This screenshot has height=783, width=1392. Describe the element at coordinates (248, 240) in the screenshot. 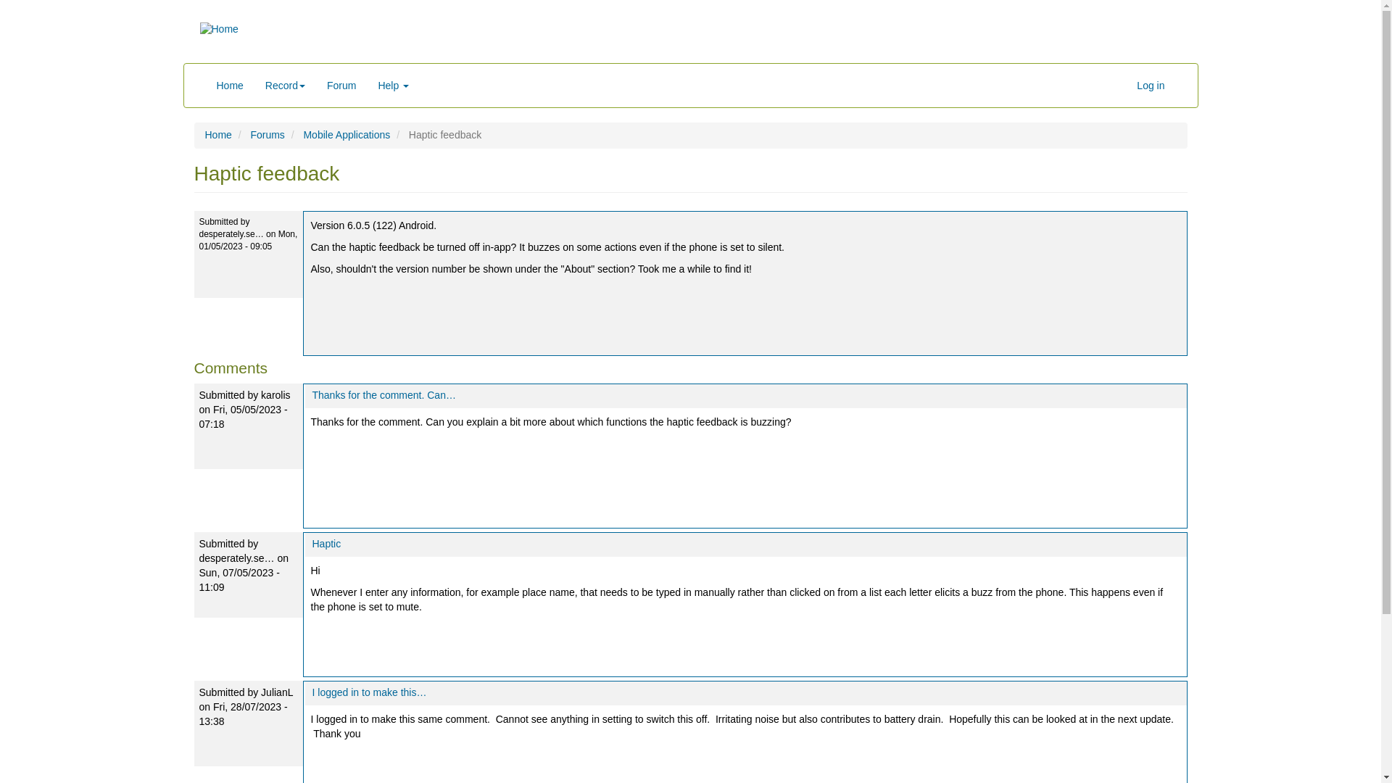

I see `Monday, May 1, 2023 - 09:05` at that location.